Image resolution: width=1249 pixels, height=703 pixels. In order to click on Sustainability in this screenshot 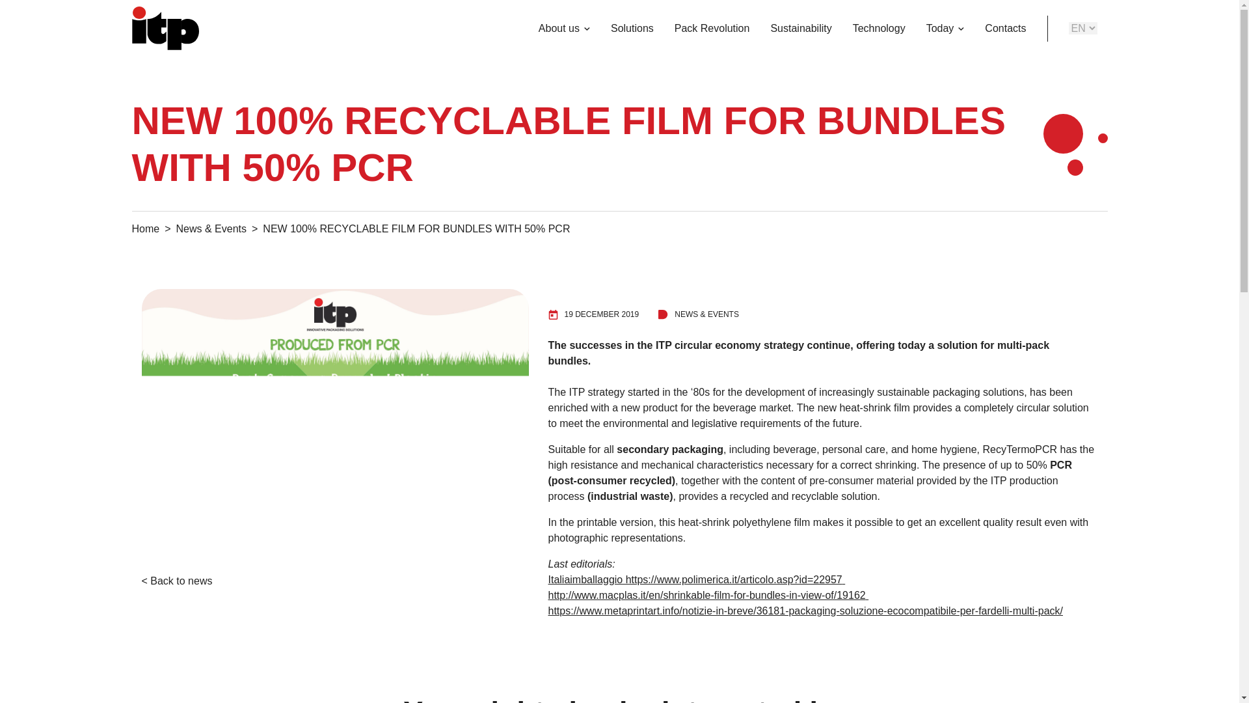, I will do `click(800, 28)`.